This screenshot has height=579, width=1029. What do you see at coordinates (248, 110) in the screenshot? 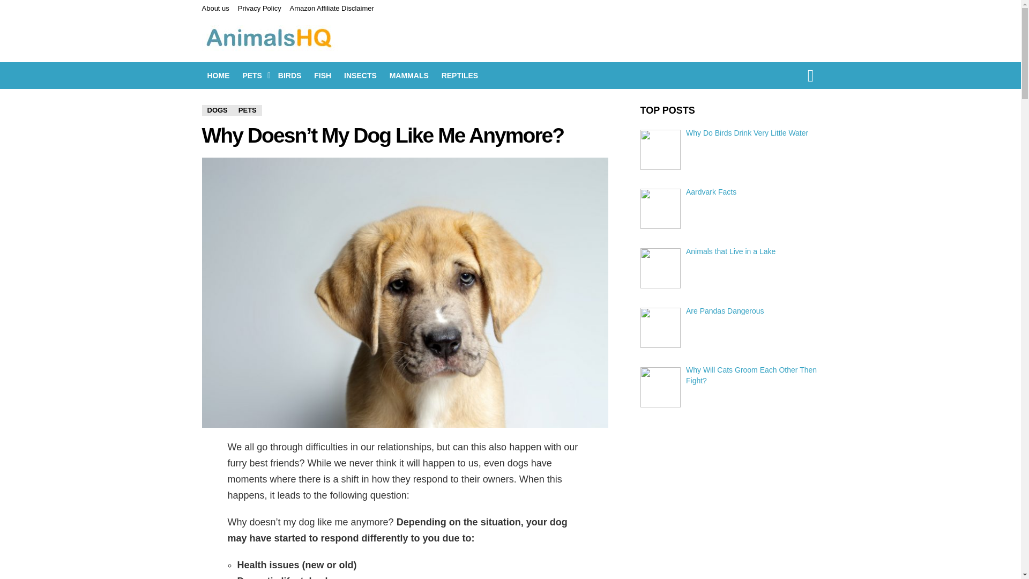
I see `PETS` at bounding box center [248, 110].